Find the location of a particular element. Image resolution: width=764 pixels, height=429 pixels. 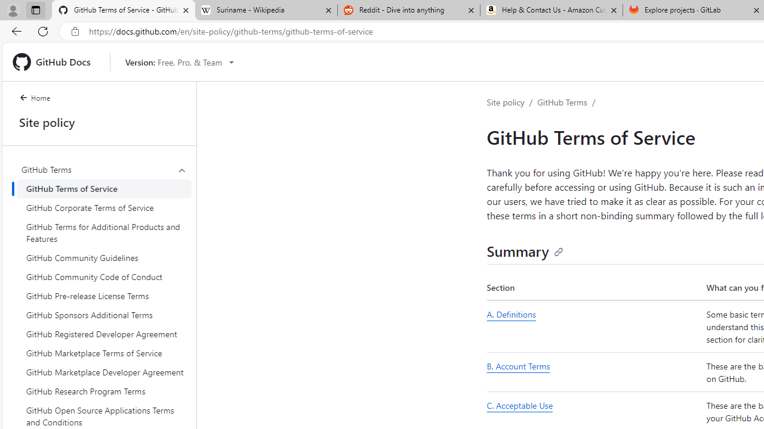

Summary is located at coordinates (525, 250).